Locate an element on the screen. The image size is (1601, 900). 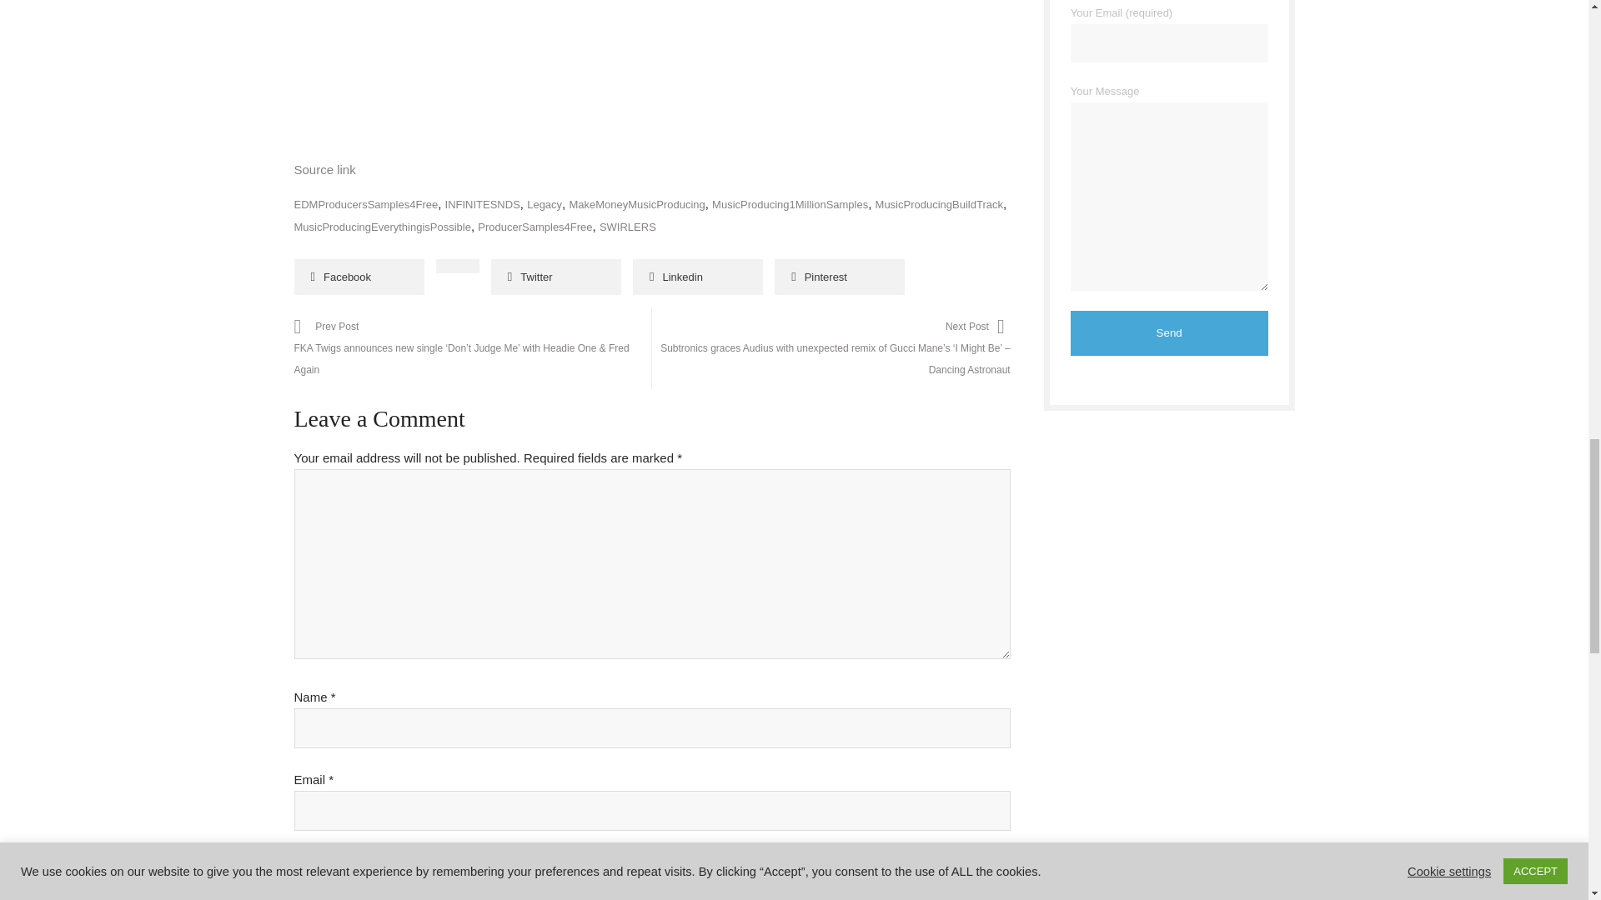
MusicProducingEverythingisPossible is located at coordinates (382, 227).